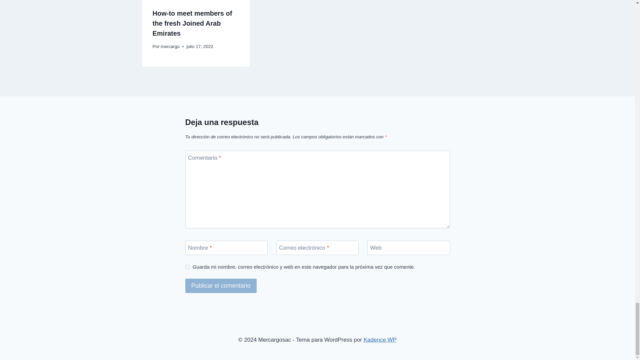 This screenshot has width=640, height=360. What do you see at coordinates (221, 286) in the screenshot?
I see `Publicar el comentario` at bounding box center [221, 286].